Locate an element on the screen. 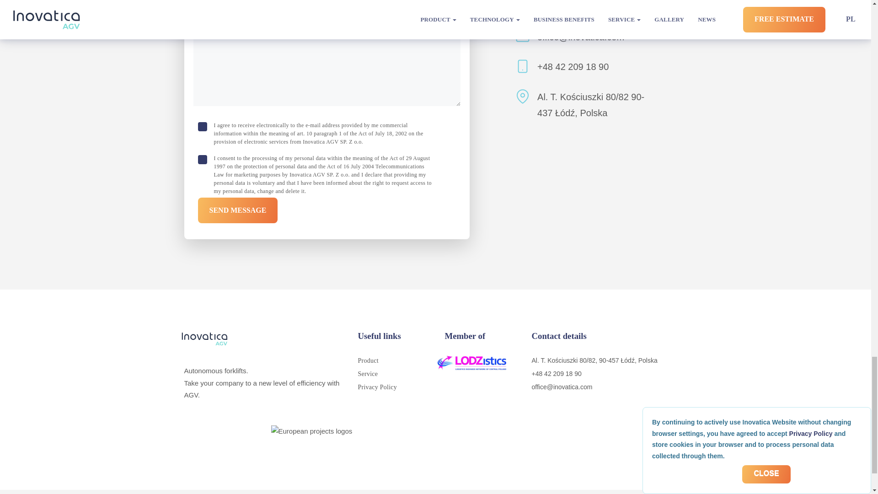 This screenshot has height=494, width=878. Service is located at coordinates (367, 374).